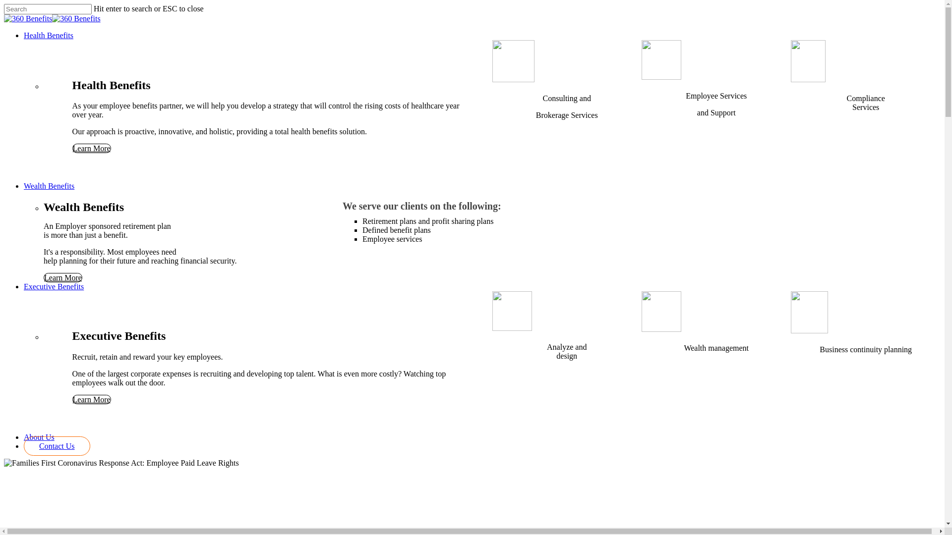 This screenshot has height=535, width=952. Describe the element at coordinates (39, 437) in the screenshot. I see `About Us` at that location.